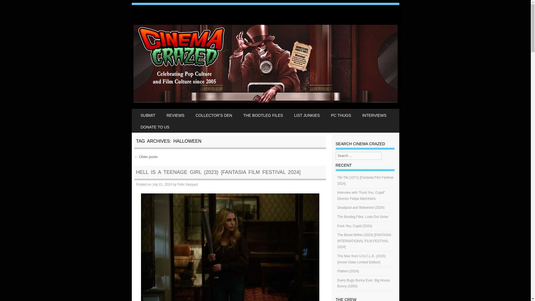 This screenshot has height=301, width=535. I want to click on 6:40 pm, so click(162, 184).